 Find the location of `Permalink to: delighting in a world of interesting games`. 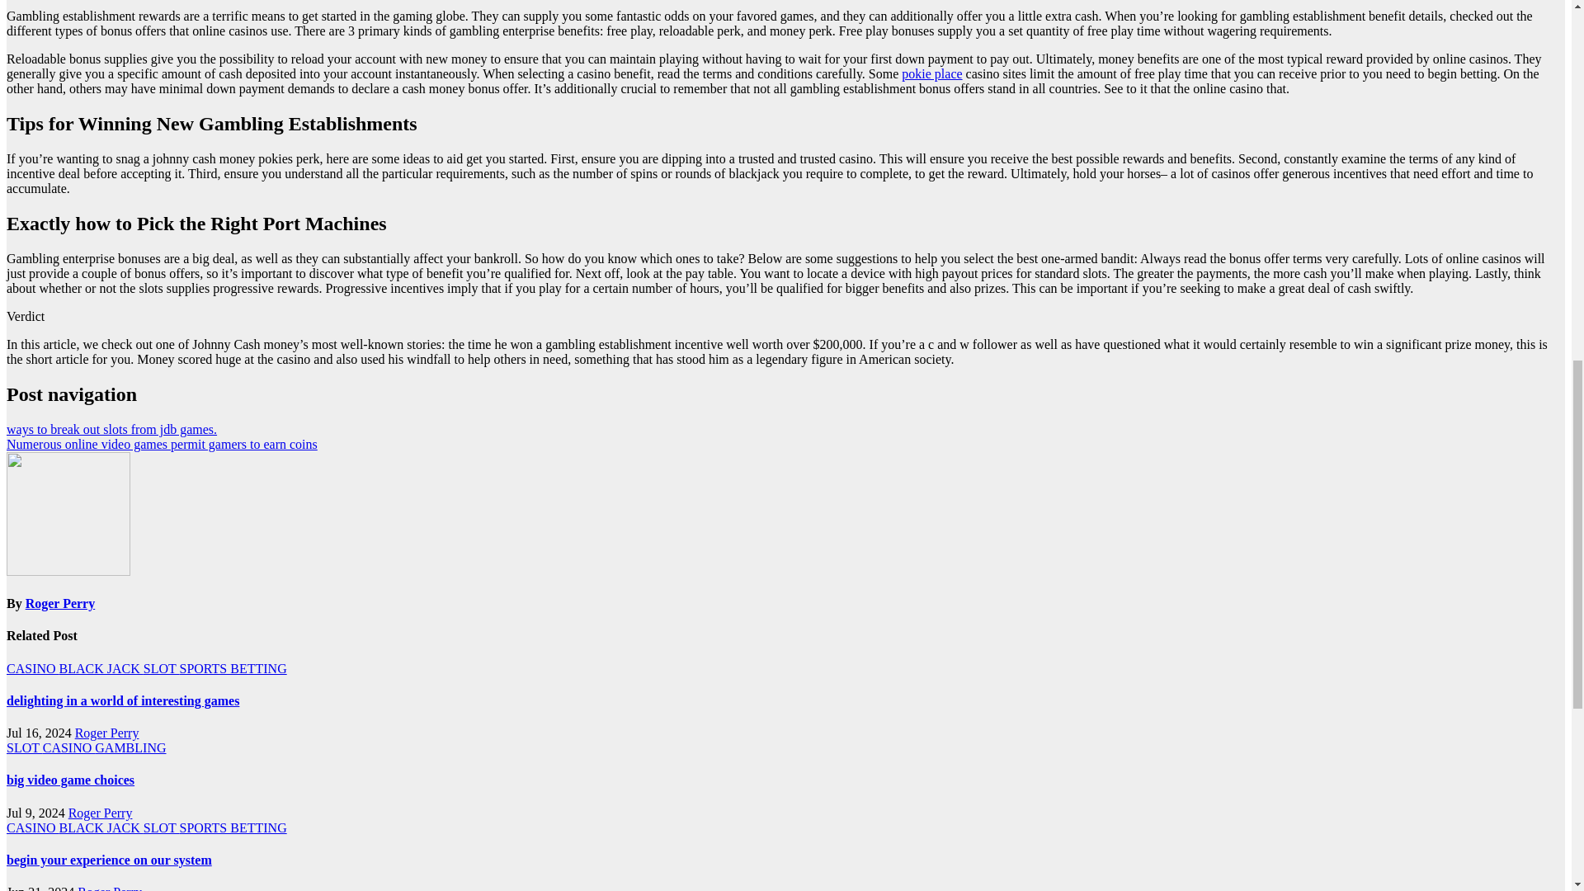

Permalink to: delighting in a world of interesting games is located at coordinates (122, 700).